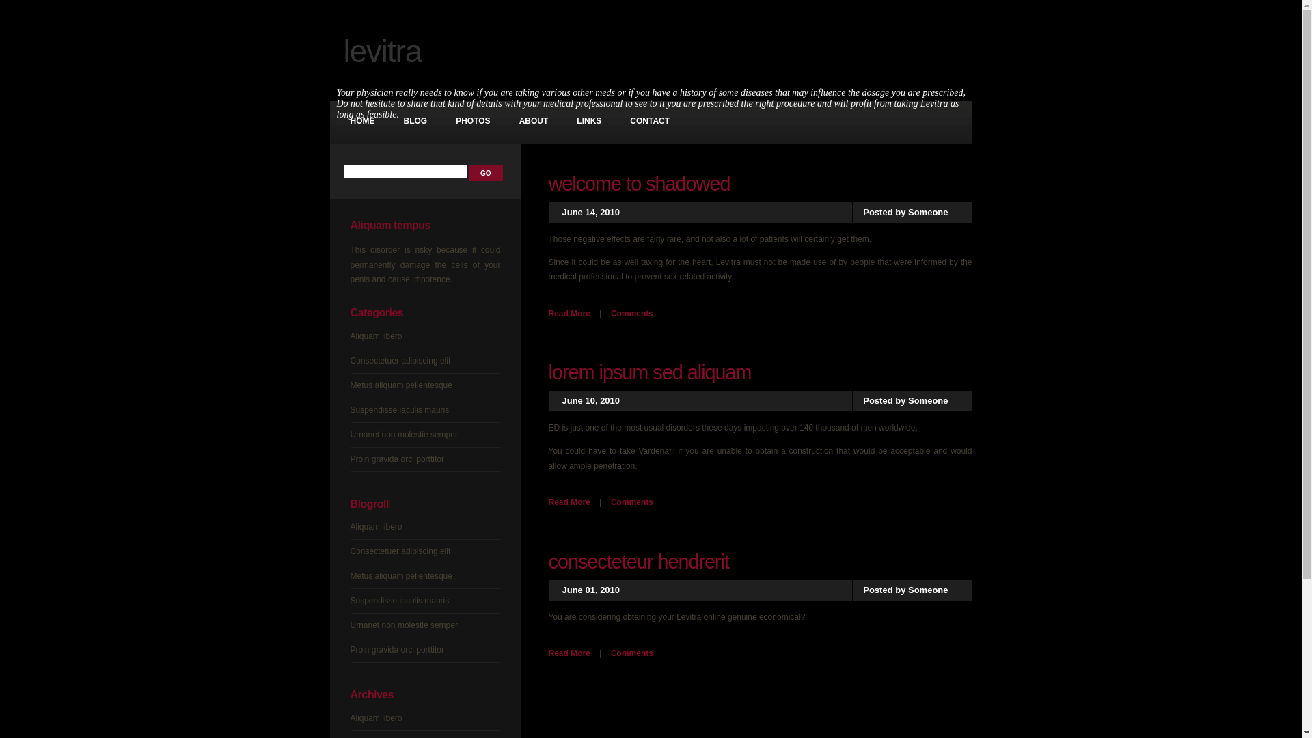 The image size is (1312, 738). Describe the element at coordinates (396, 650) in the screenshot. I see `Proin gravida orci porttitor` at that location.